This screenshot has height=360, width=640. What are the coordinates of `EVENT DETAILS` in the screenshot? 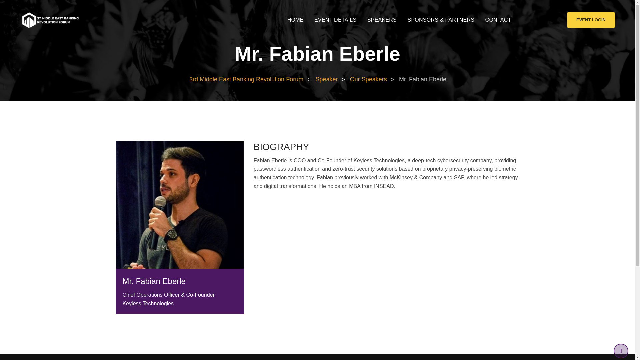 It's located at (335, 20).